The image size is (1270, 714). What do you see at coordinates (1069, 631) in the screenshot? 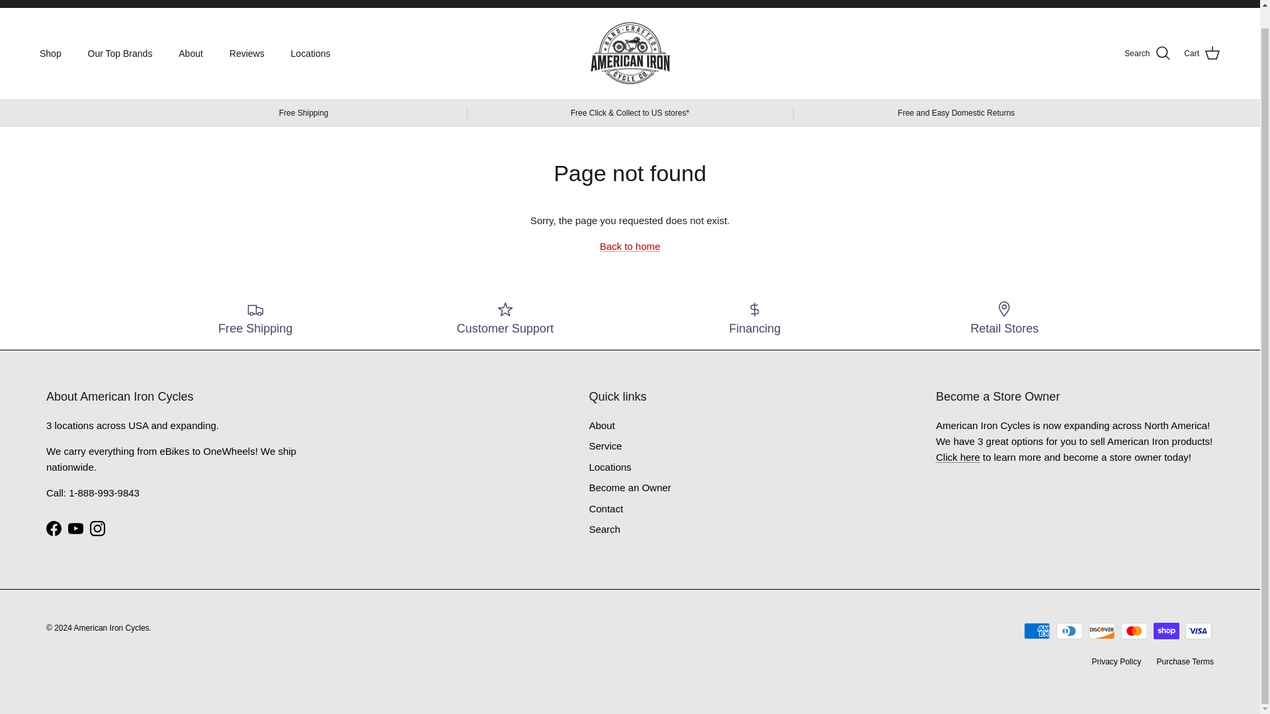
I see `Diners Club` at bounding box center [1069, 631].